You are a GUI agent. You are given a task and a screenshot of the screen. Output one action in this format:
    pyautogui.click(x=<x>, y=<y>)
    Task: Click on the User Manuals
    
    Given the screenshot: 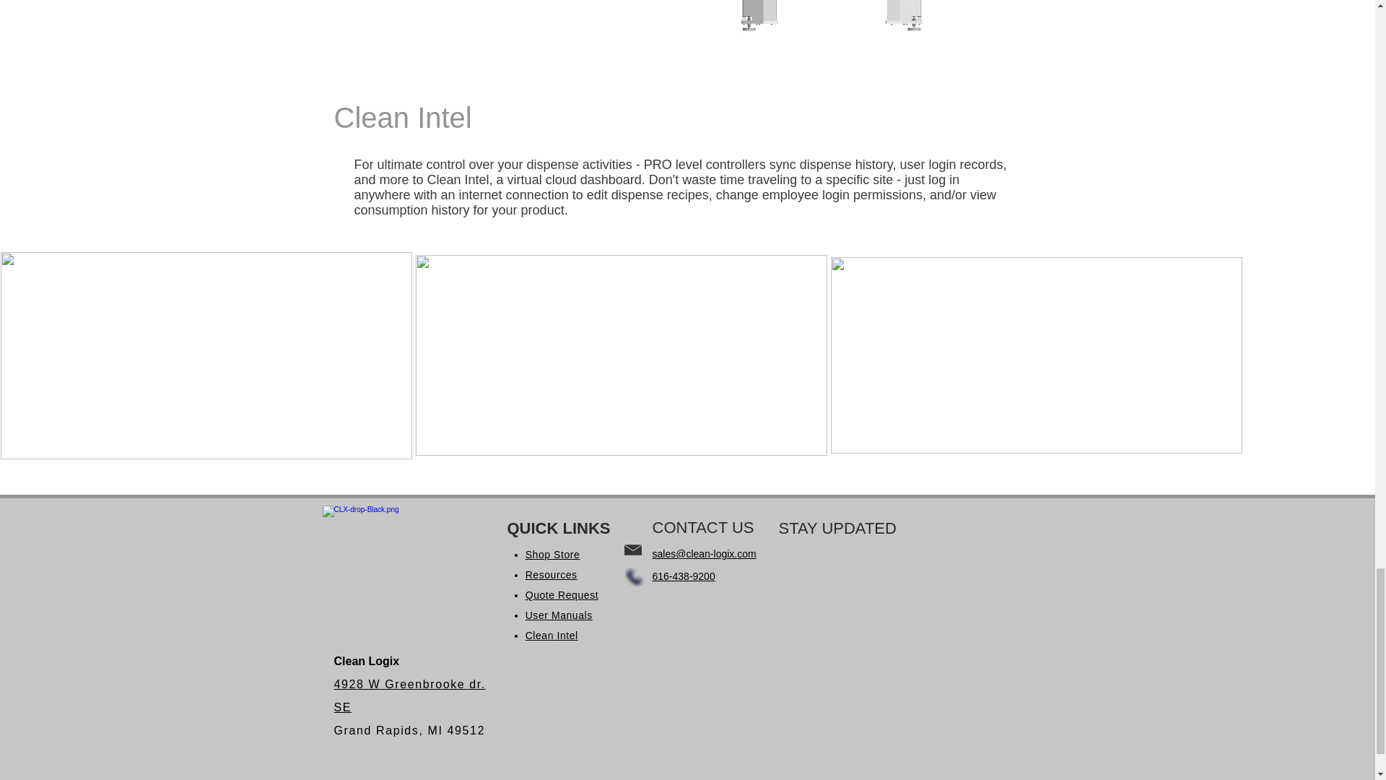 What is the action you would take?
    pyautogui.click(x=559, y=615)
    